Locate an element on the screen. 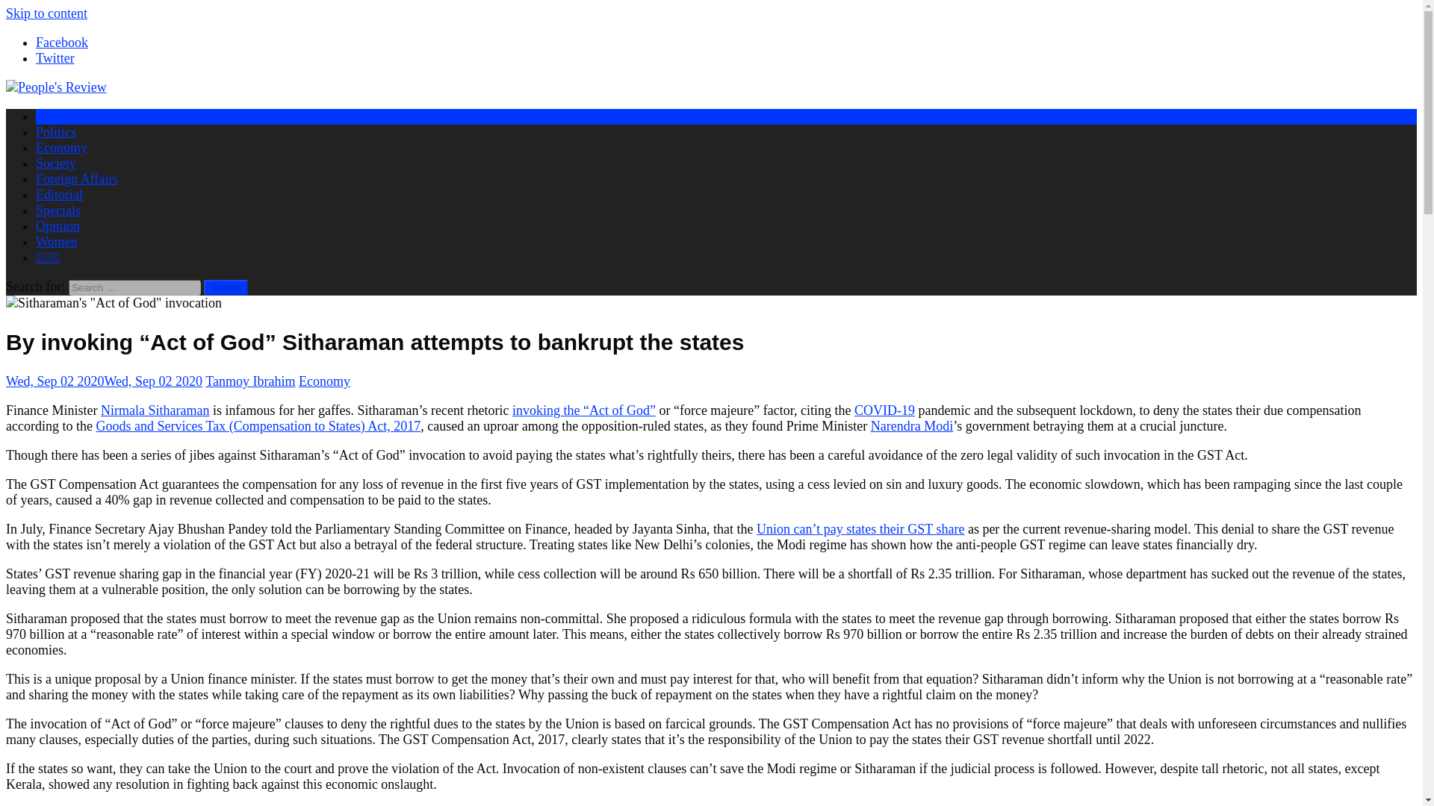  Economy is located at coordinates (324, 381).